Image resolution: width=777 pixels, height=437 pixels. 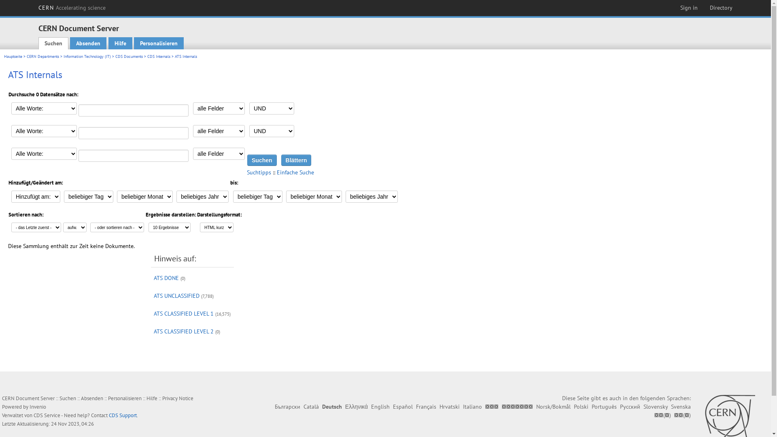 I want to click on Suchen, so click(x=53, y=43).